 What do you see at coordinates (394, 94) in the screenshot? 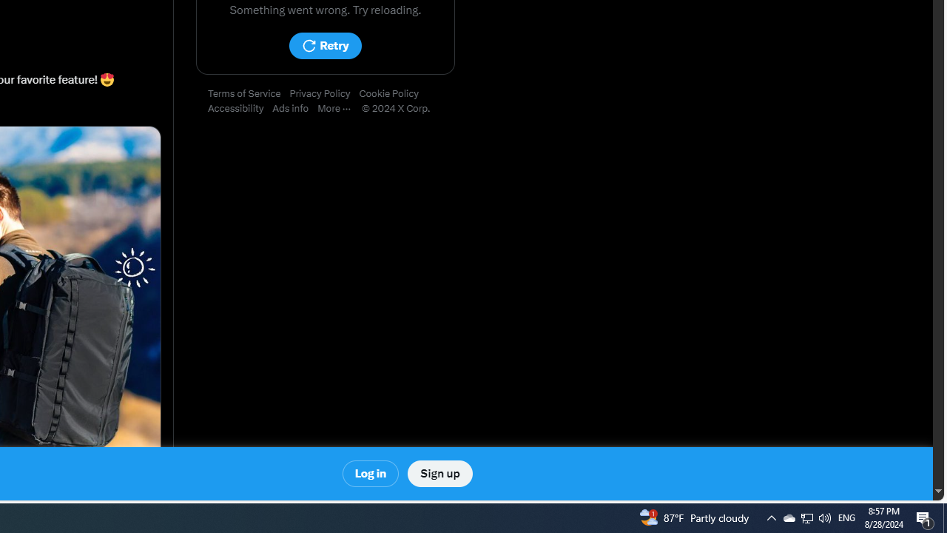
I see `Cookie Policy` at bounding box center [394, 94].